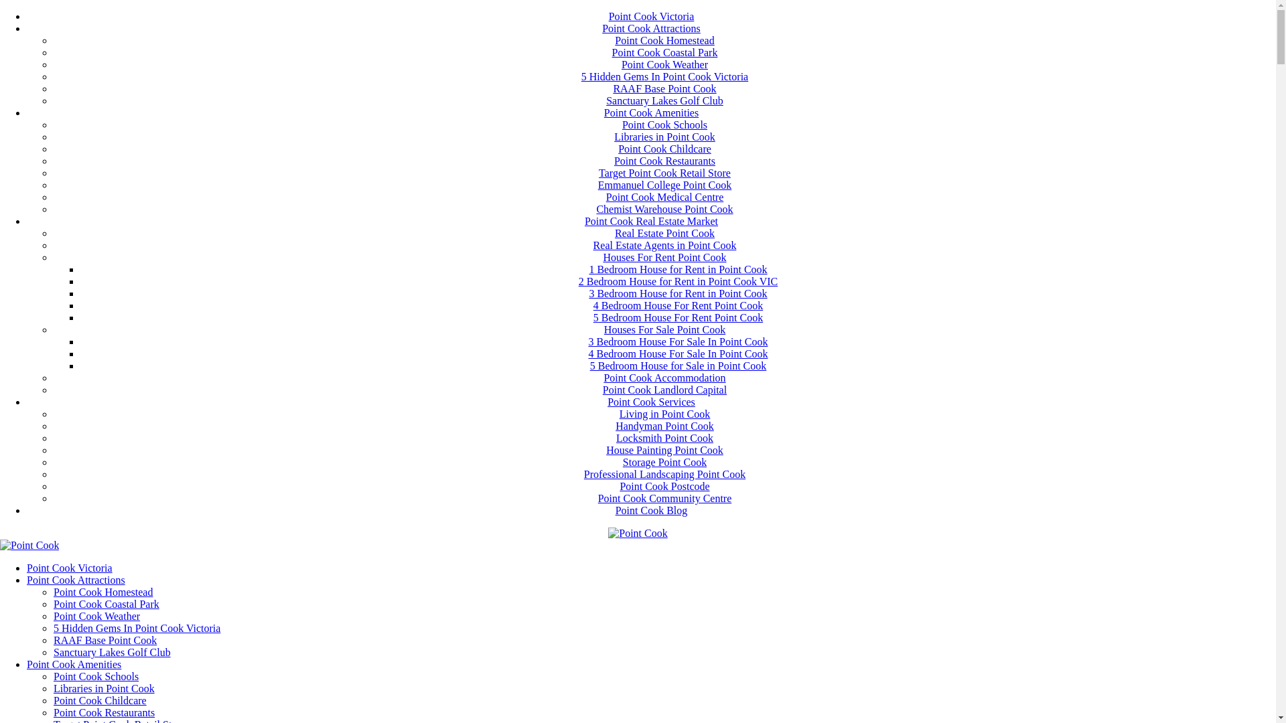  Describe the element at coordinates (651, 221) in the screenshot. I see `Point Cook Real Estate Market` at that location.